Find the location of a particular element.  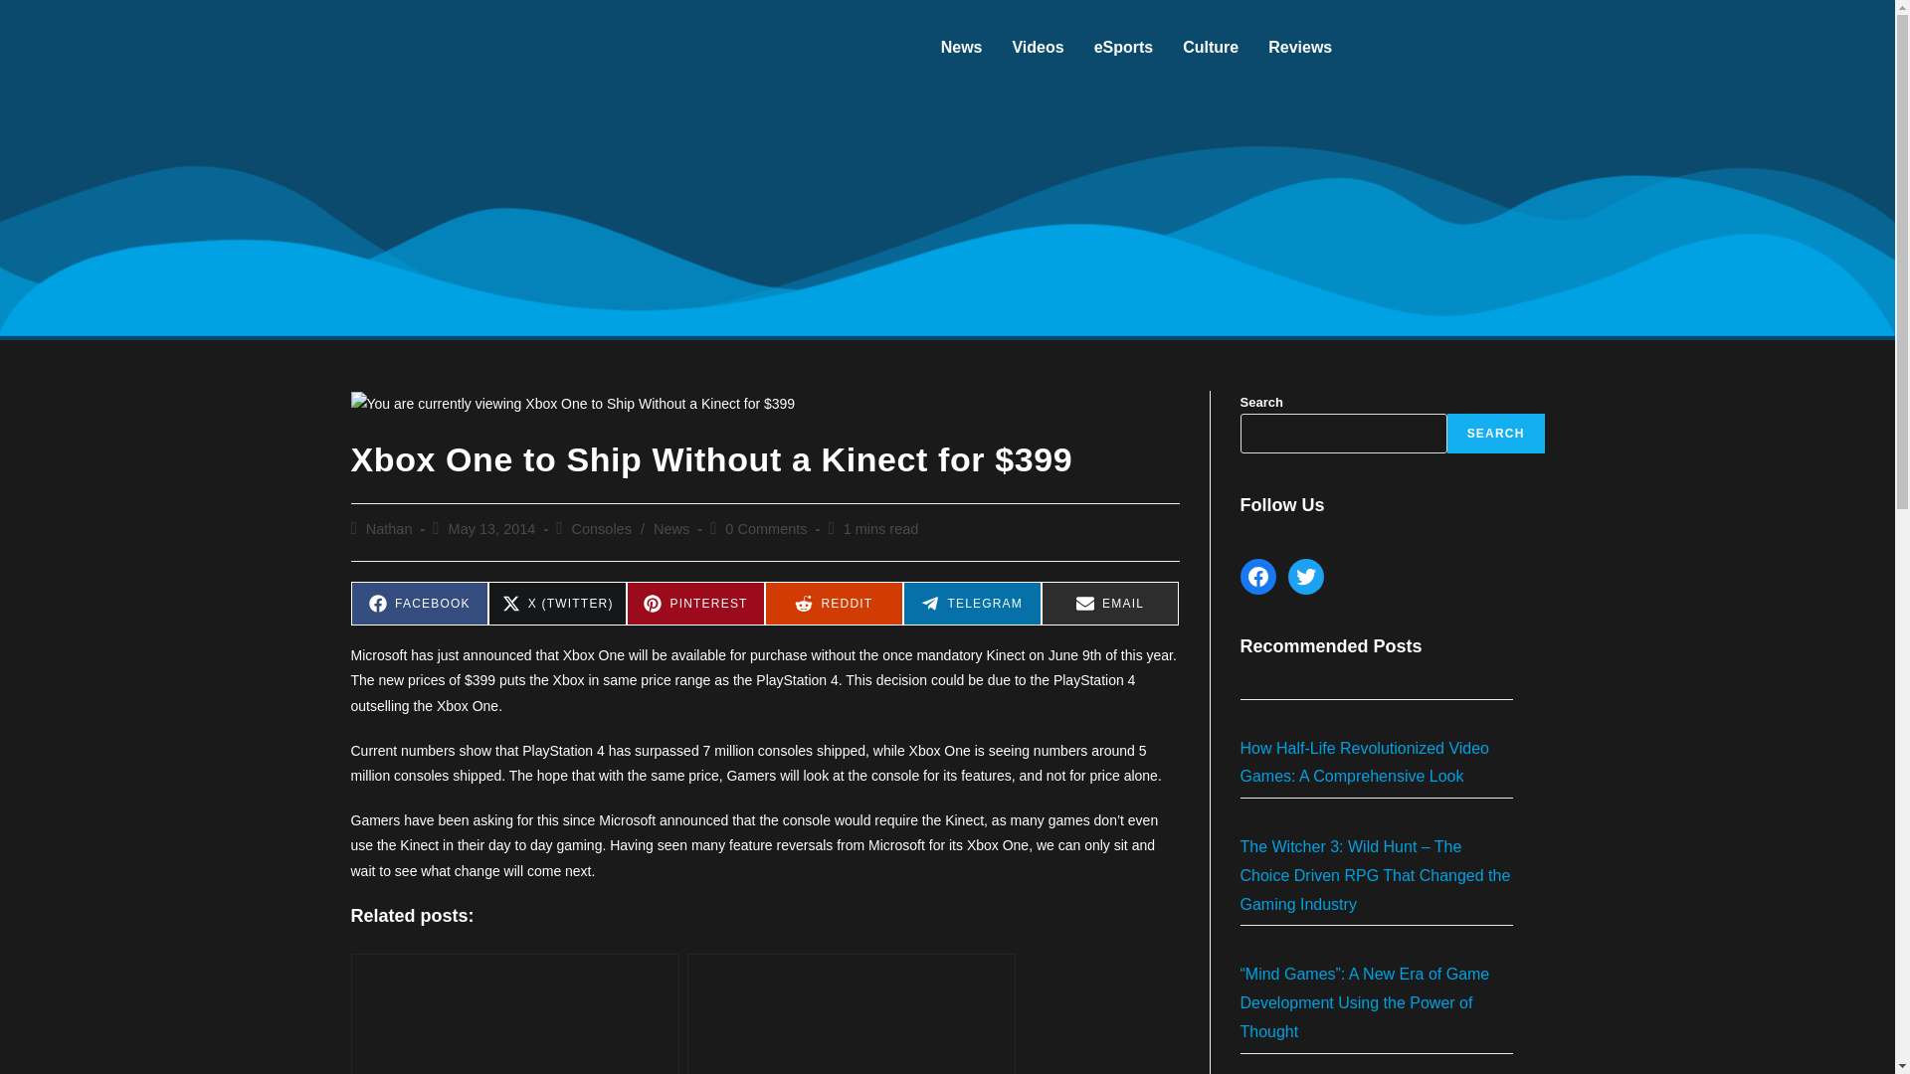

eSports is located at coordinates (1124, 48).